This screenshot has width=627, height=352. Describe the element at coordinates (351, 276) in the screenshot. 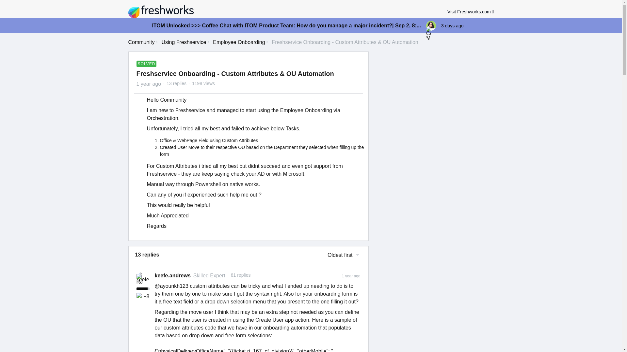

I see `1 year ago` at that location.